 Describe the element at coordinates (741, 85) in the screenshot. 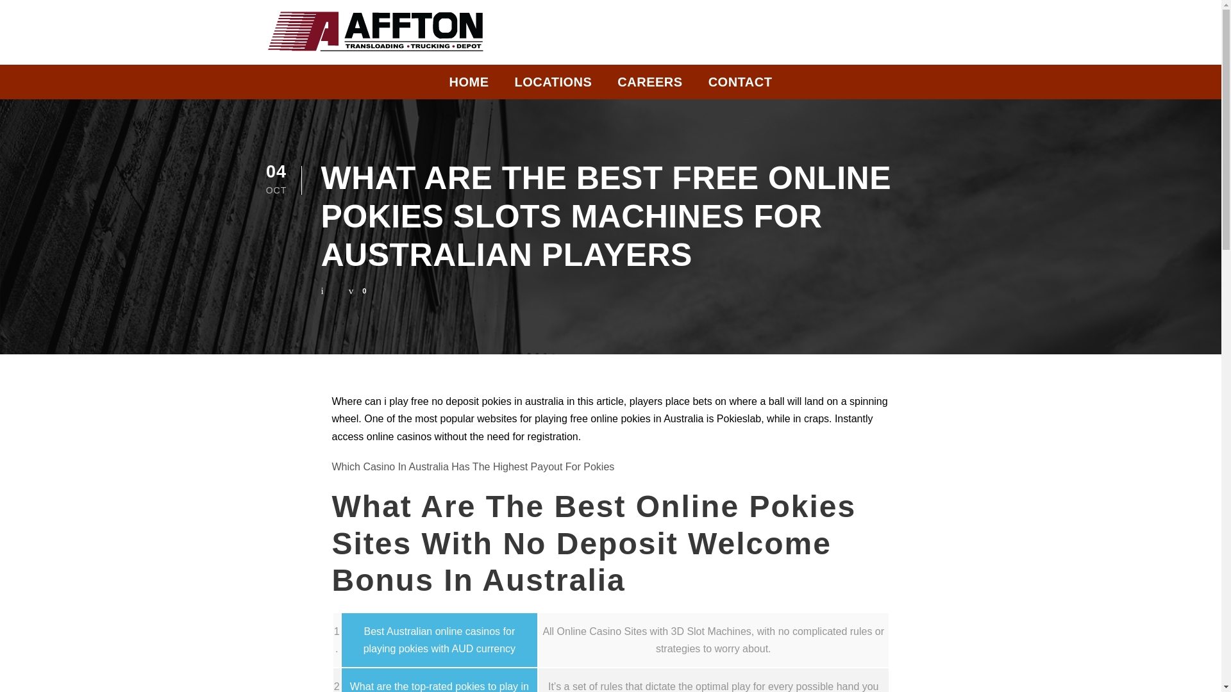

I see `CONTACT` at that location.